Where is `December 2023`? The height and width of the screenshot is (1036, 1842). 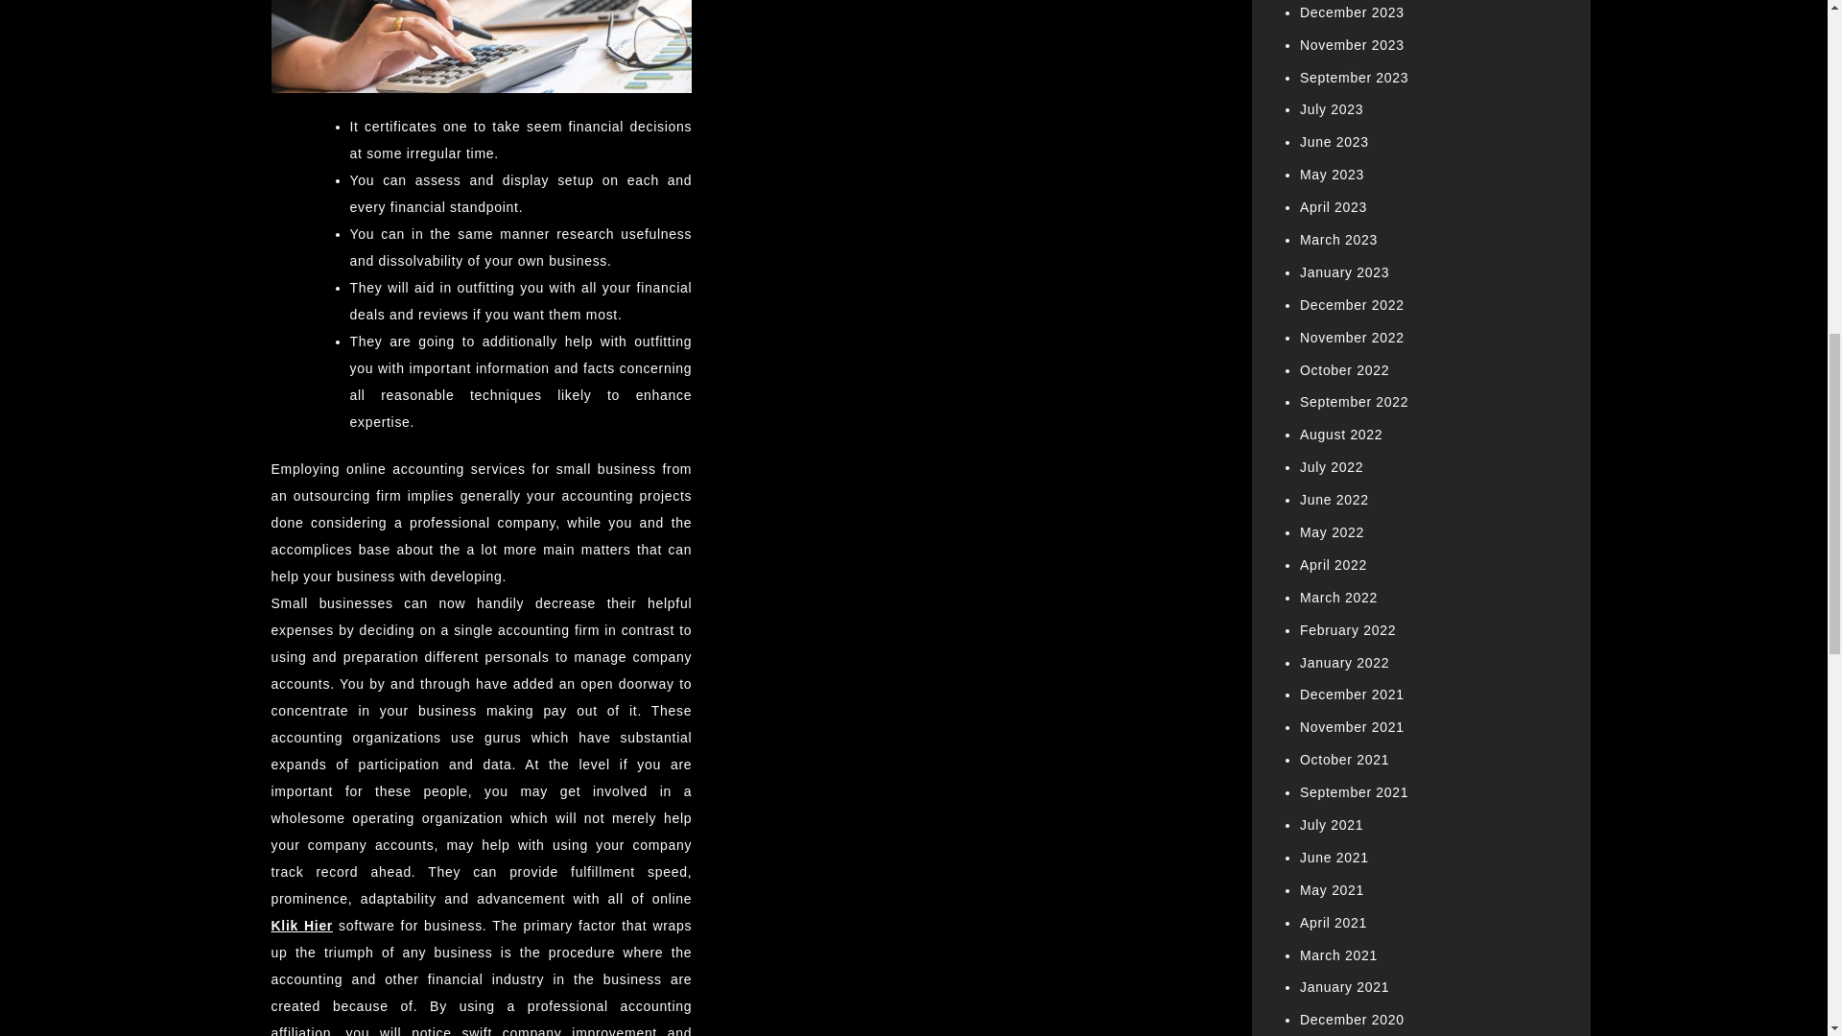 December 2023 is located at coordinates (1352, 12).